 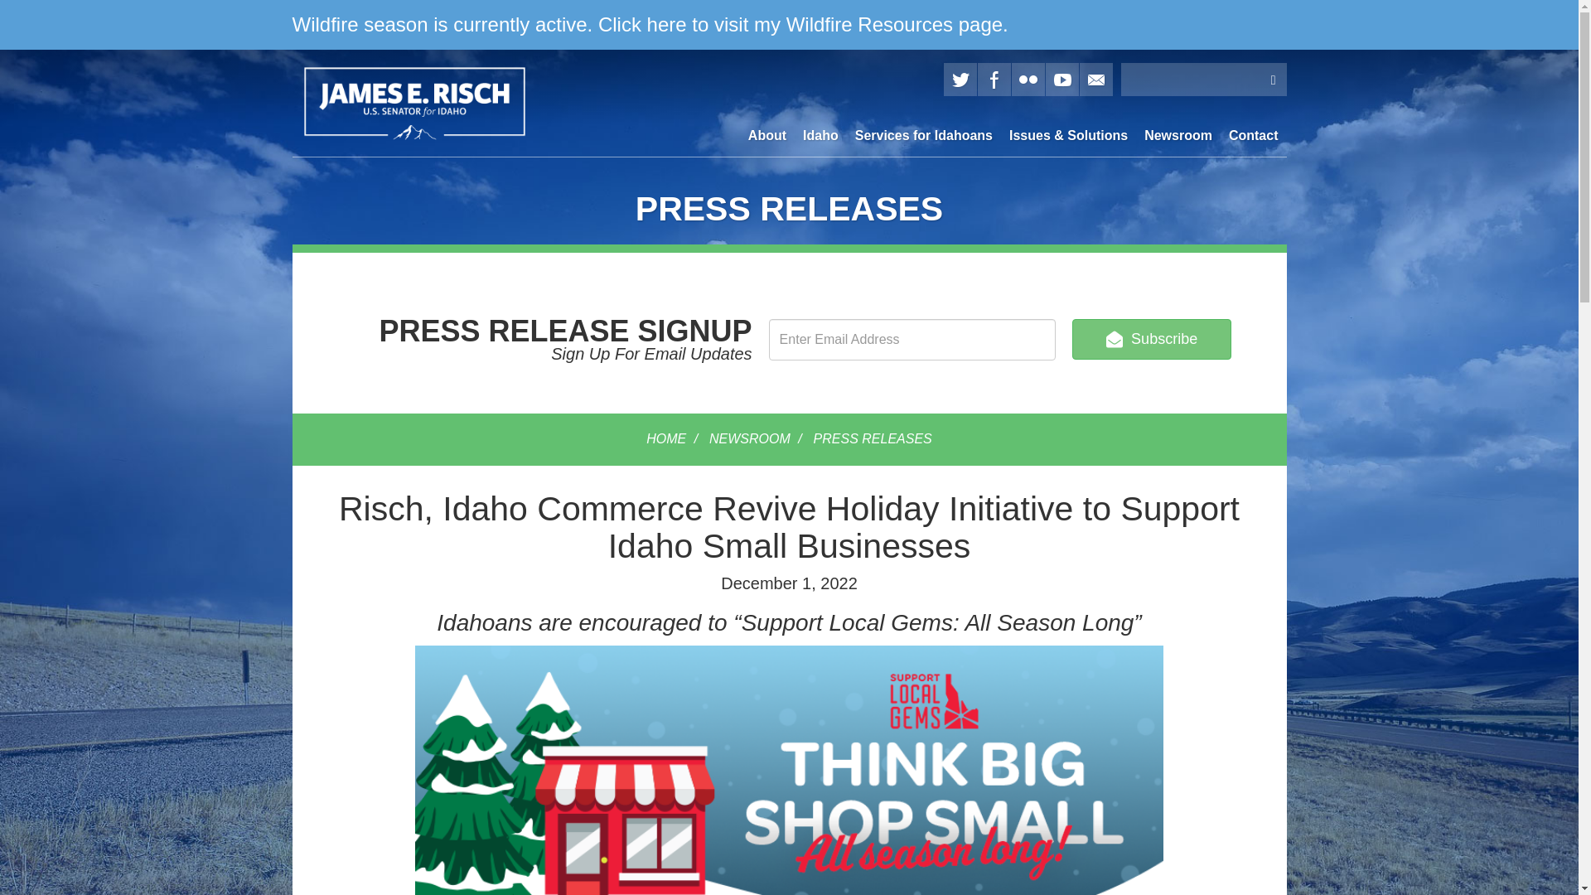 I want to click on Subscribe, so click(x=1152, y=339).